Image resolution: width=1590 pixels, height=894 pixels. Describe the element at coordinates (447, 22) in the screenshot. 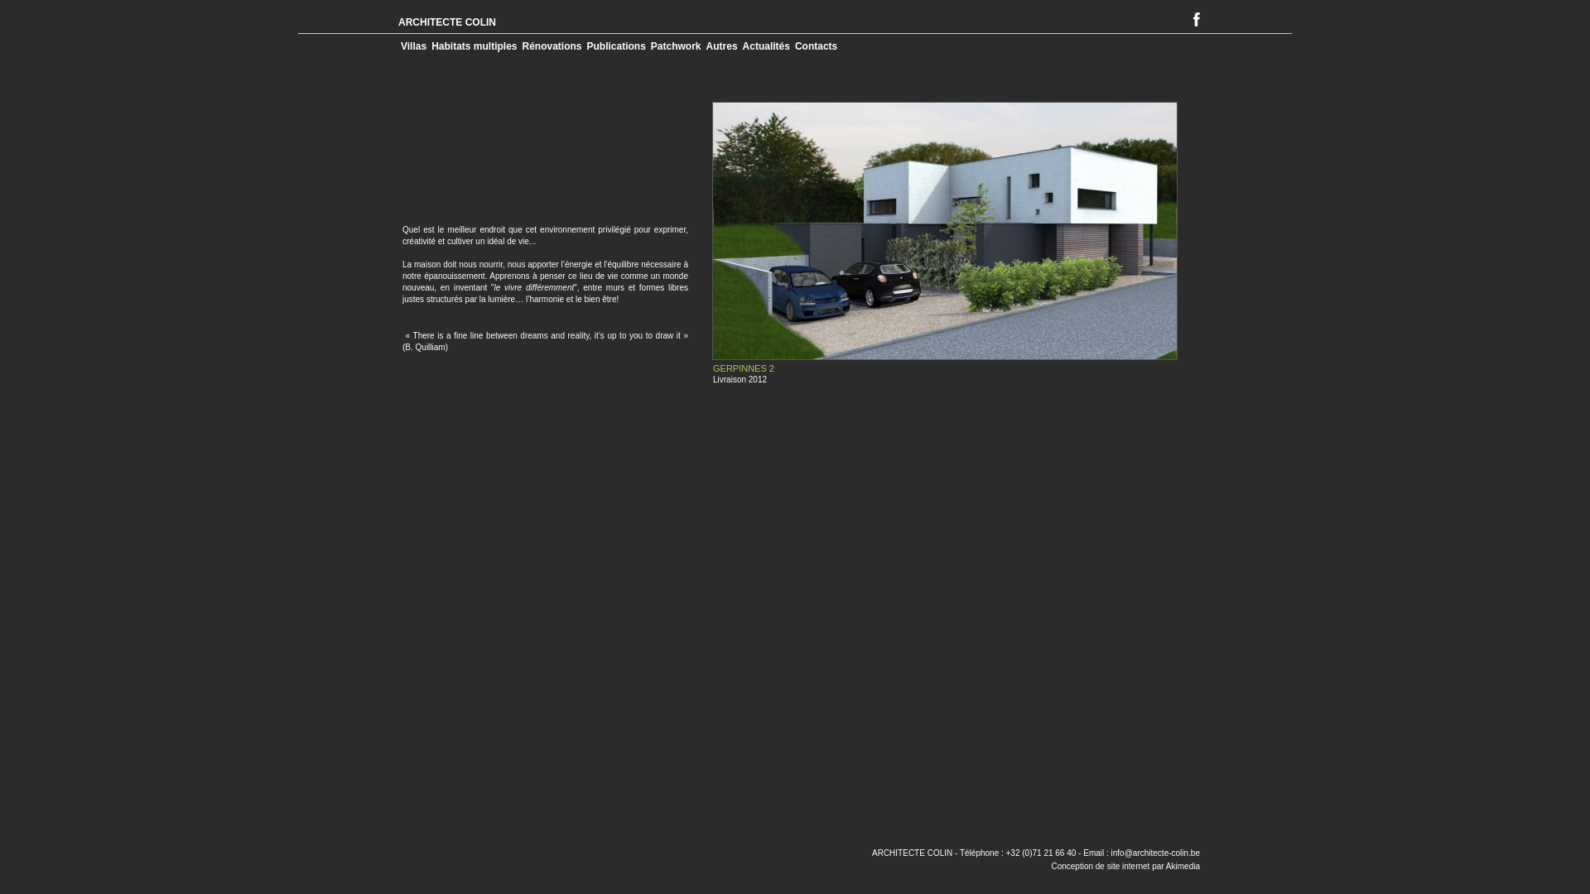

I see `ARCHITECTE COLIN` at that location.